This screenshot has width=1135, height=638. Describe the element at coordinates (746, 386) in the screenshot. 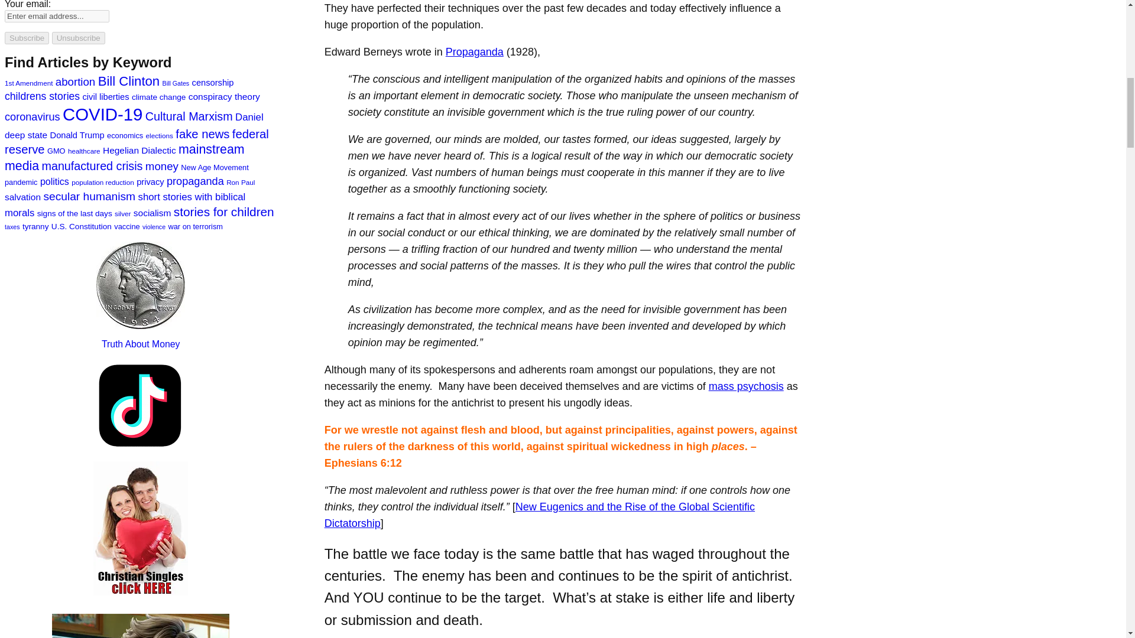

I see `mass psychosis` at that location.